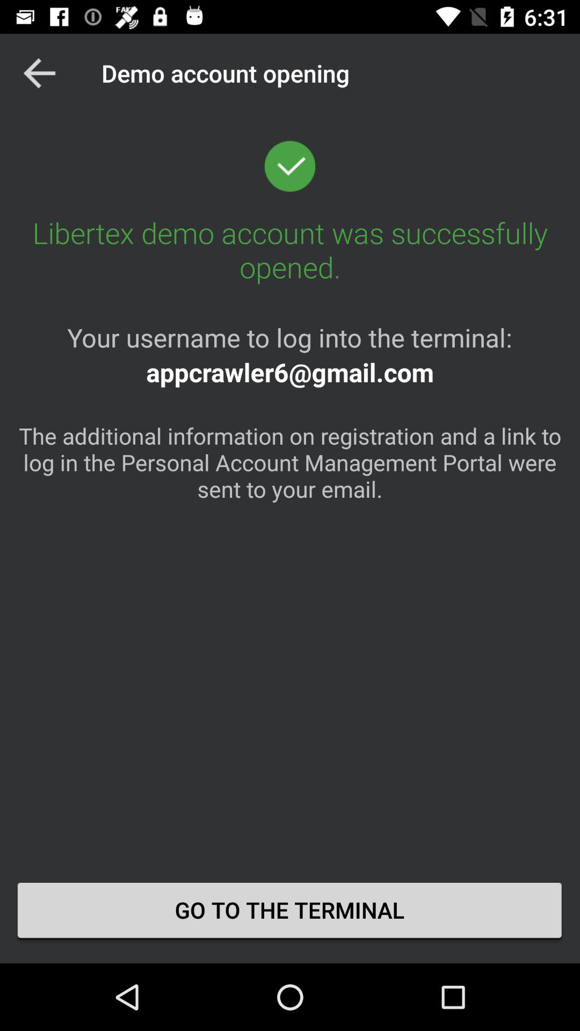 Image resolution: width=580 pixels, height=1031 pixels. Describe the element at coordinates (39, 73) in the screenshot. I see `open item at the top left corner` at that location.